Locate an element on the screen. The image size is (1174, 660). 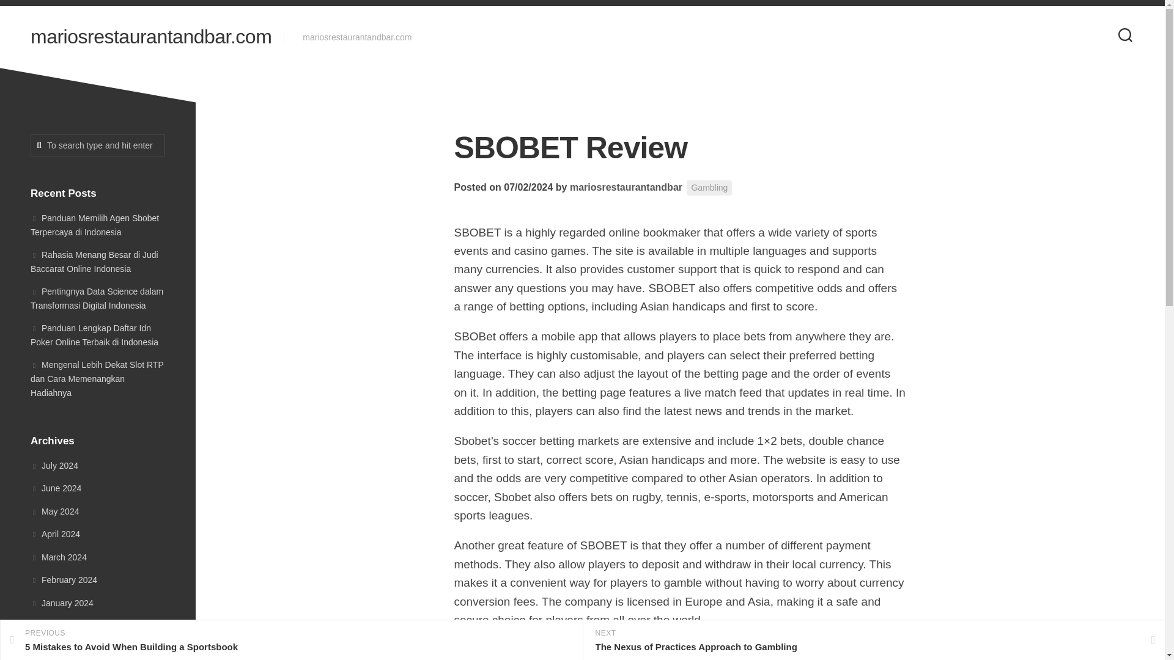
Panduan Memilih Agen Sbobet Terpercaya di Indonesia is located at coordinates (709, 187).